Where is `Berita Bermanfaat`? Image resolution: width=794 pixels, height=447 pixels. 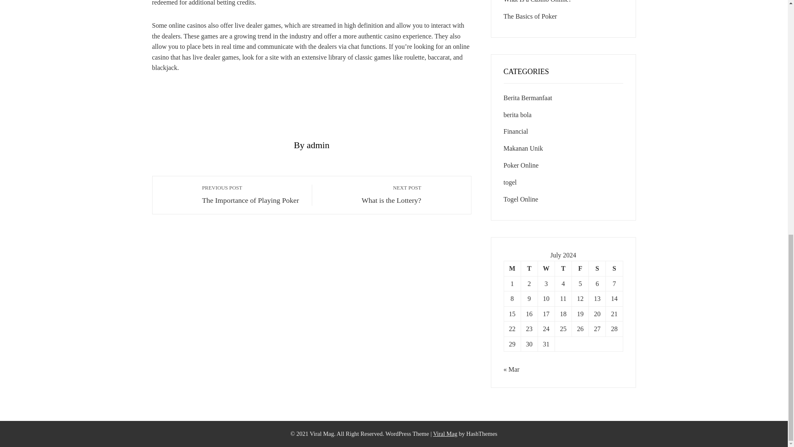 Berita Bermanfaat is located at coordinates (523, 148).